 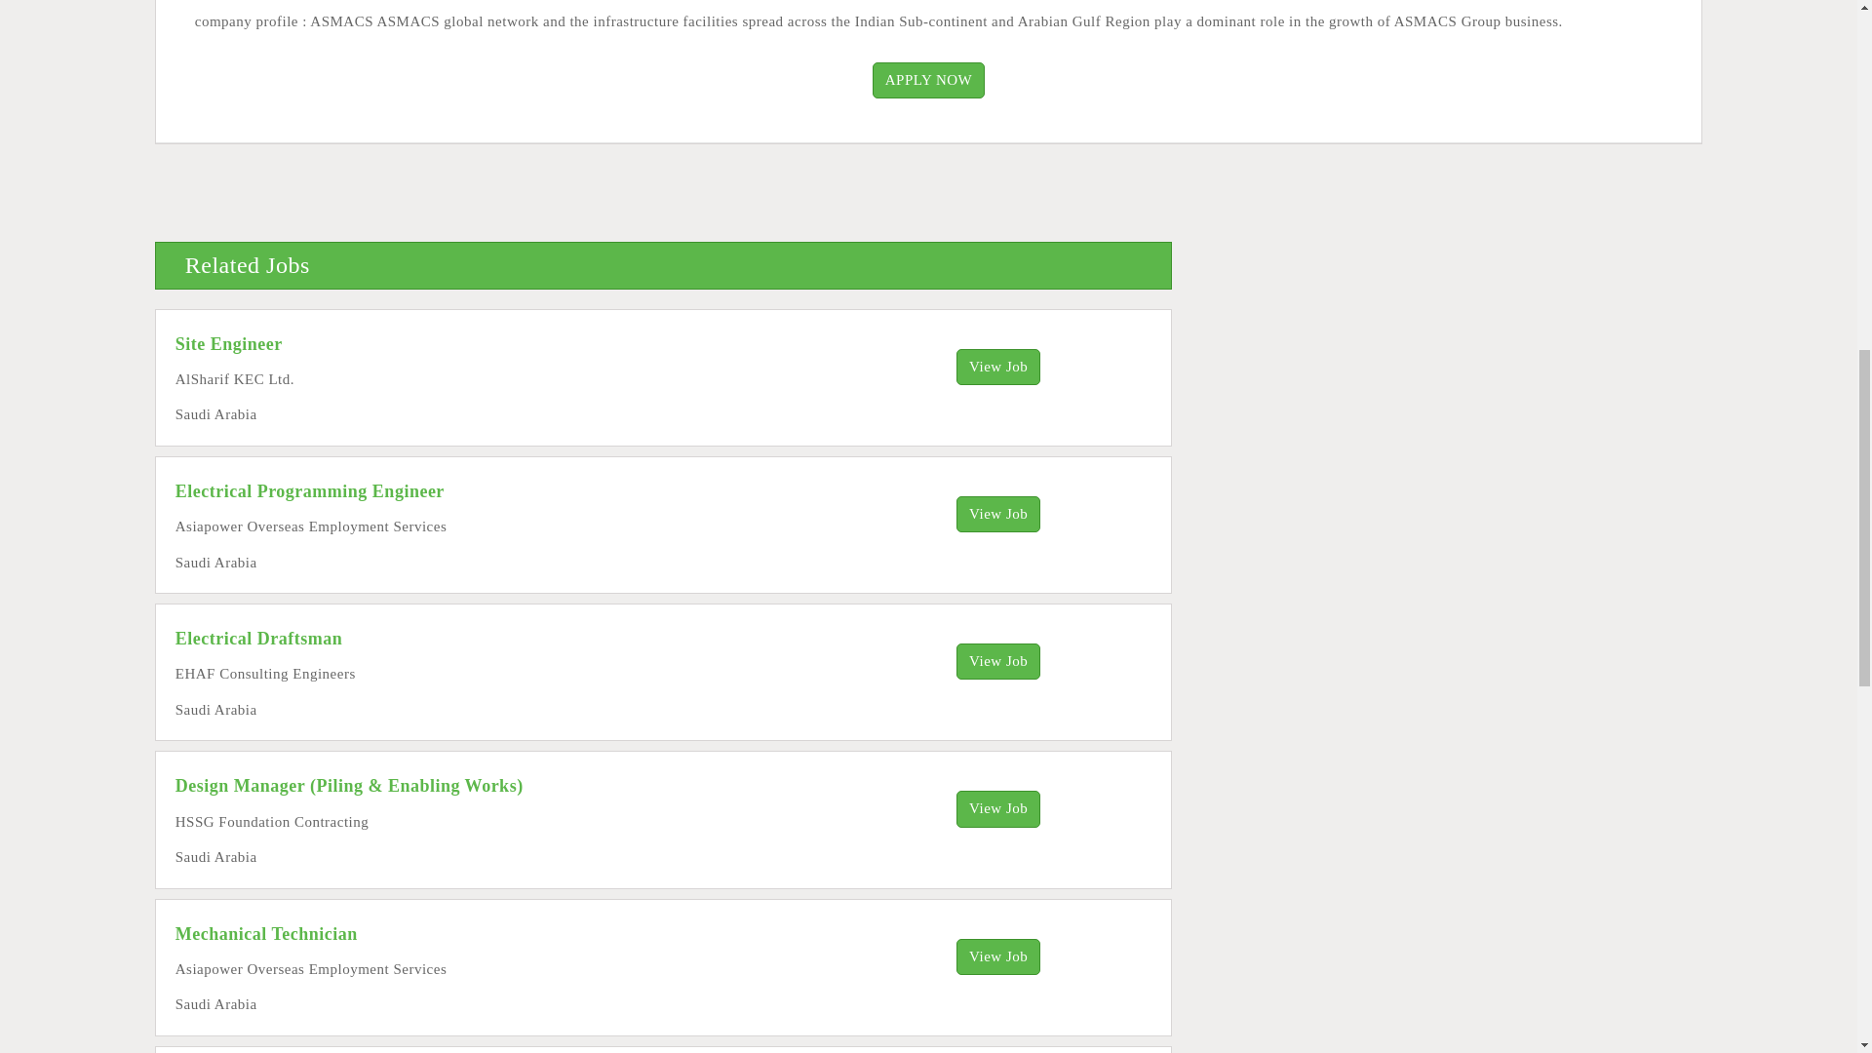 I want to click on APPLY NOW, so click(x=928, y=80).